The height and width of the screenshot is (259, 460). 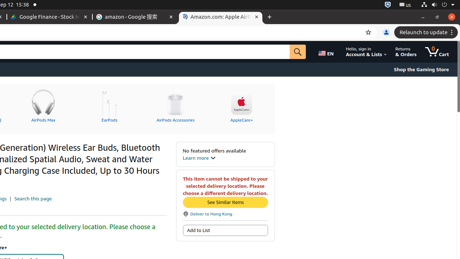 I want to click on :1.21/StatusNotifierItem, so click(x=405, y=5).